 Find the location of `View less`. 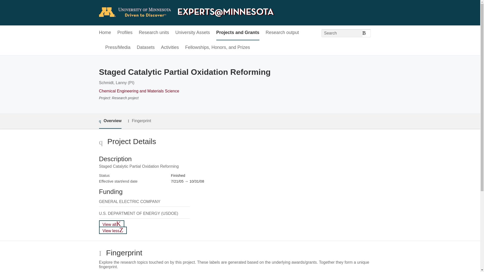

View less is located at coordinates (113, 230).